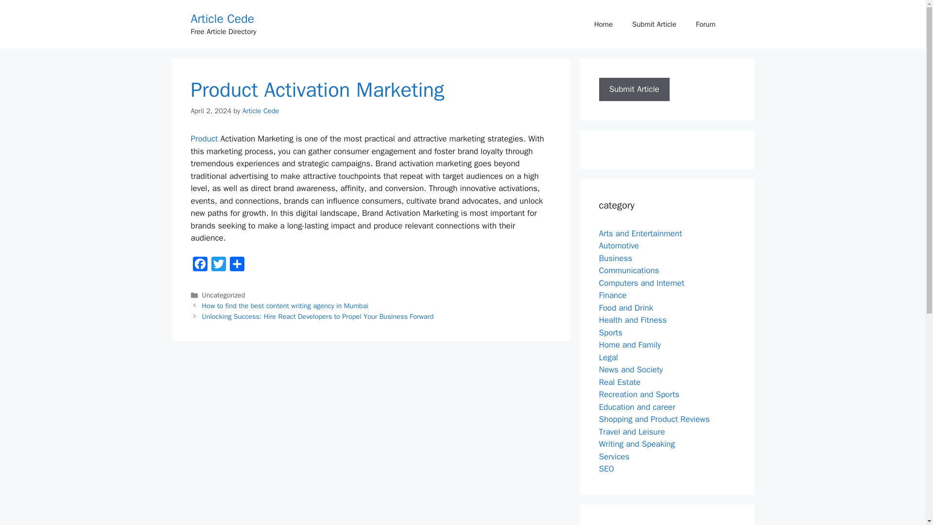  I want to click on Home and Family, so click(630, 345).